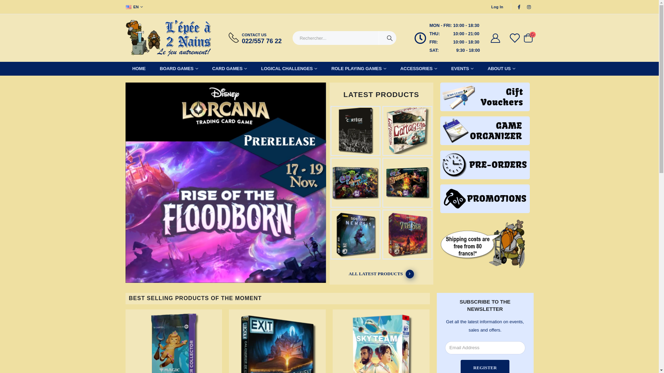 The width and height of the screenshot is (664, 373). What do you see at coordinates (390, 38) in the screenshot?
I see `Search` at bounding box center [390, 38].